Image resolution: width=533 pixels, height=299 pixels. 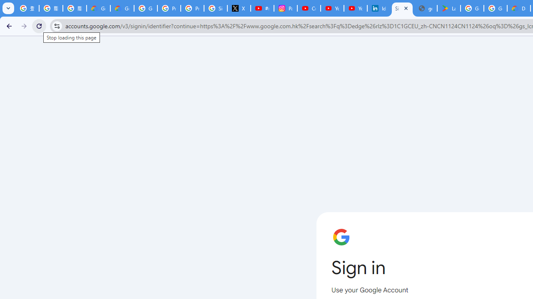 I want to click on Privacy Help Center - Policies Help, so click(x=192, y=8).